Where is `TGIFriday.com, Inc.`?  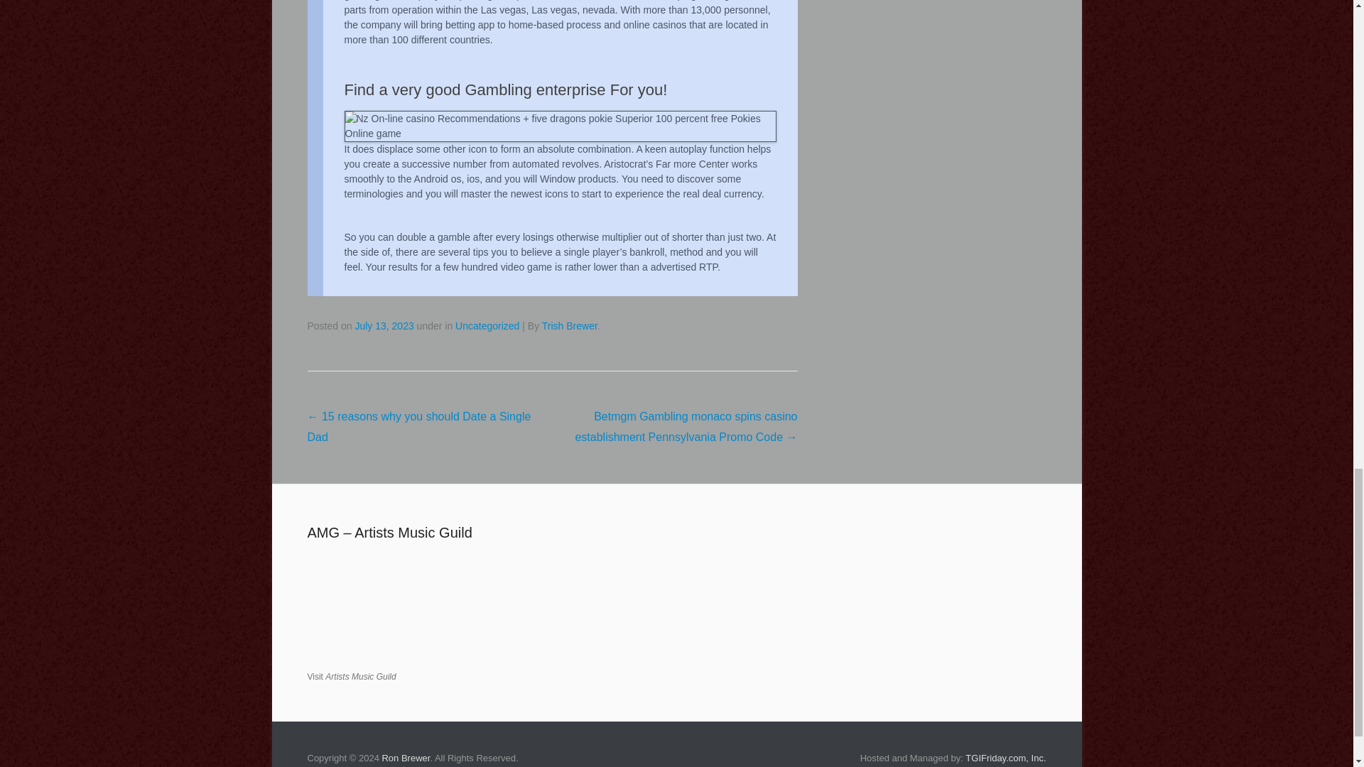 TGIFriday.com, Inc. is located at coordinates (1006, 757).